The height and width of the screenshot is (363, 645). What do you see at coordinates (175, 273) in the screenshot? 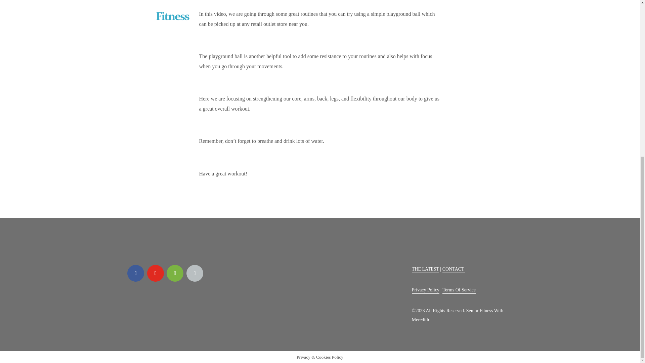
I see `Spotify` at bounding box center [175, 273].